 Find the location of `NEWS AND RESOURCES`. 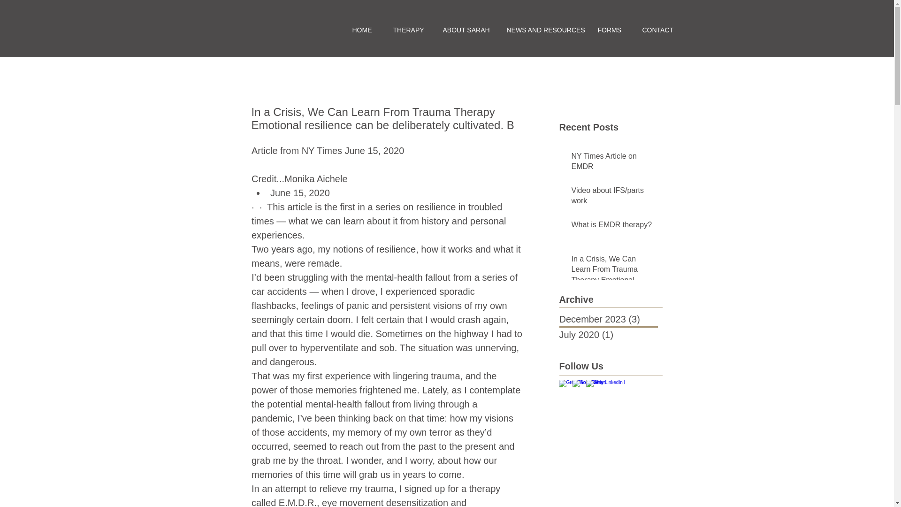

NEWS AND RESOURCES is located at coordinates (540, 30).